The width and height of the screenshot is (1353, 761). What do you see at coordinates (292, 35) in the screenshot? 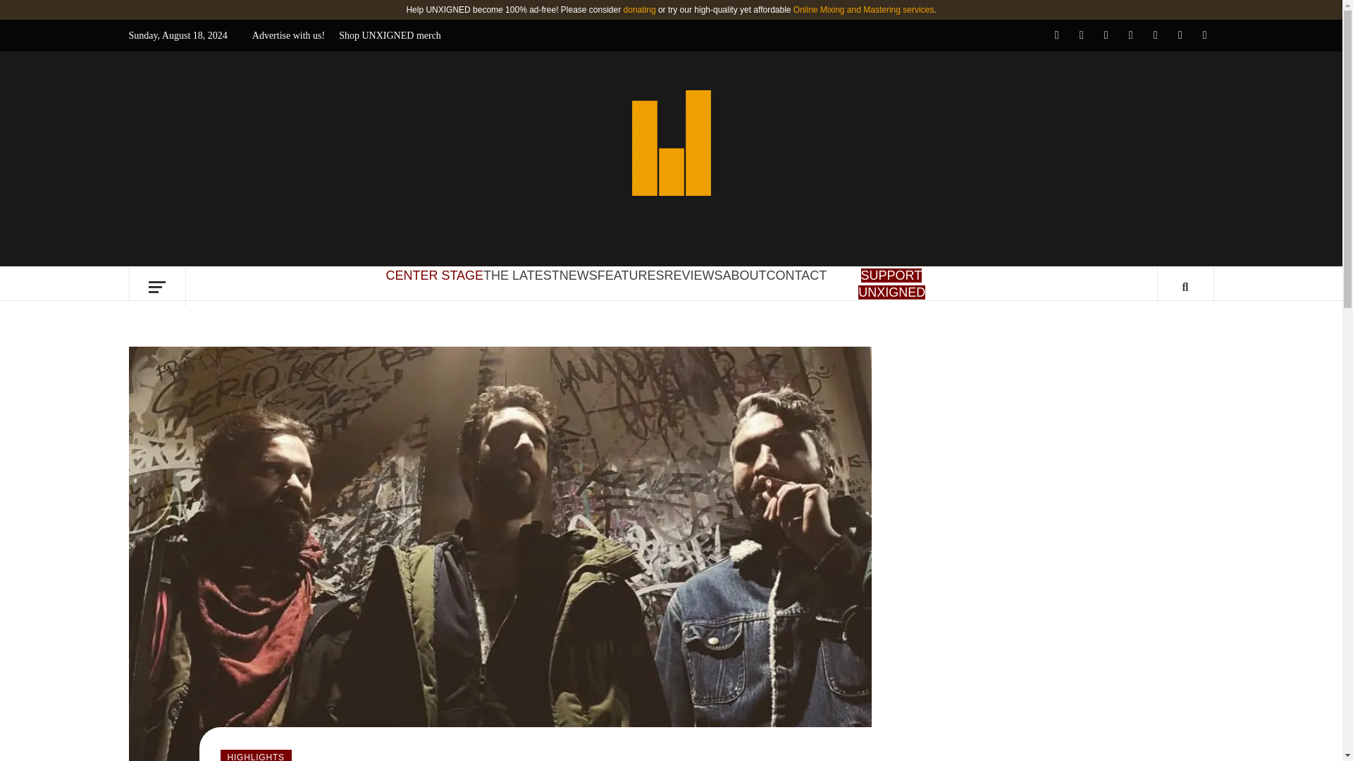
I see `Advertise with us!` at bounding box center [292, 35].